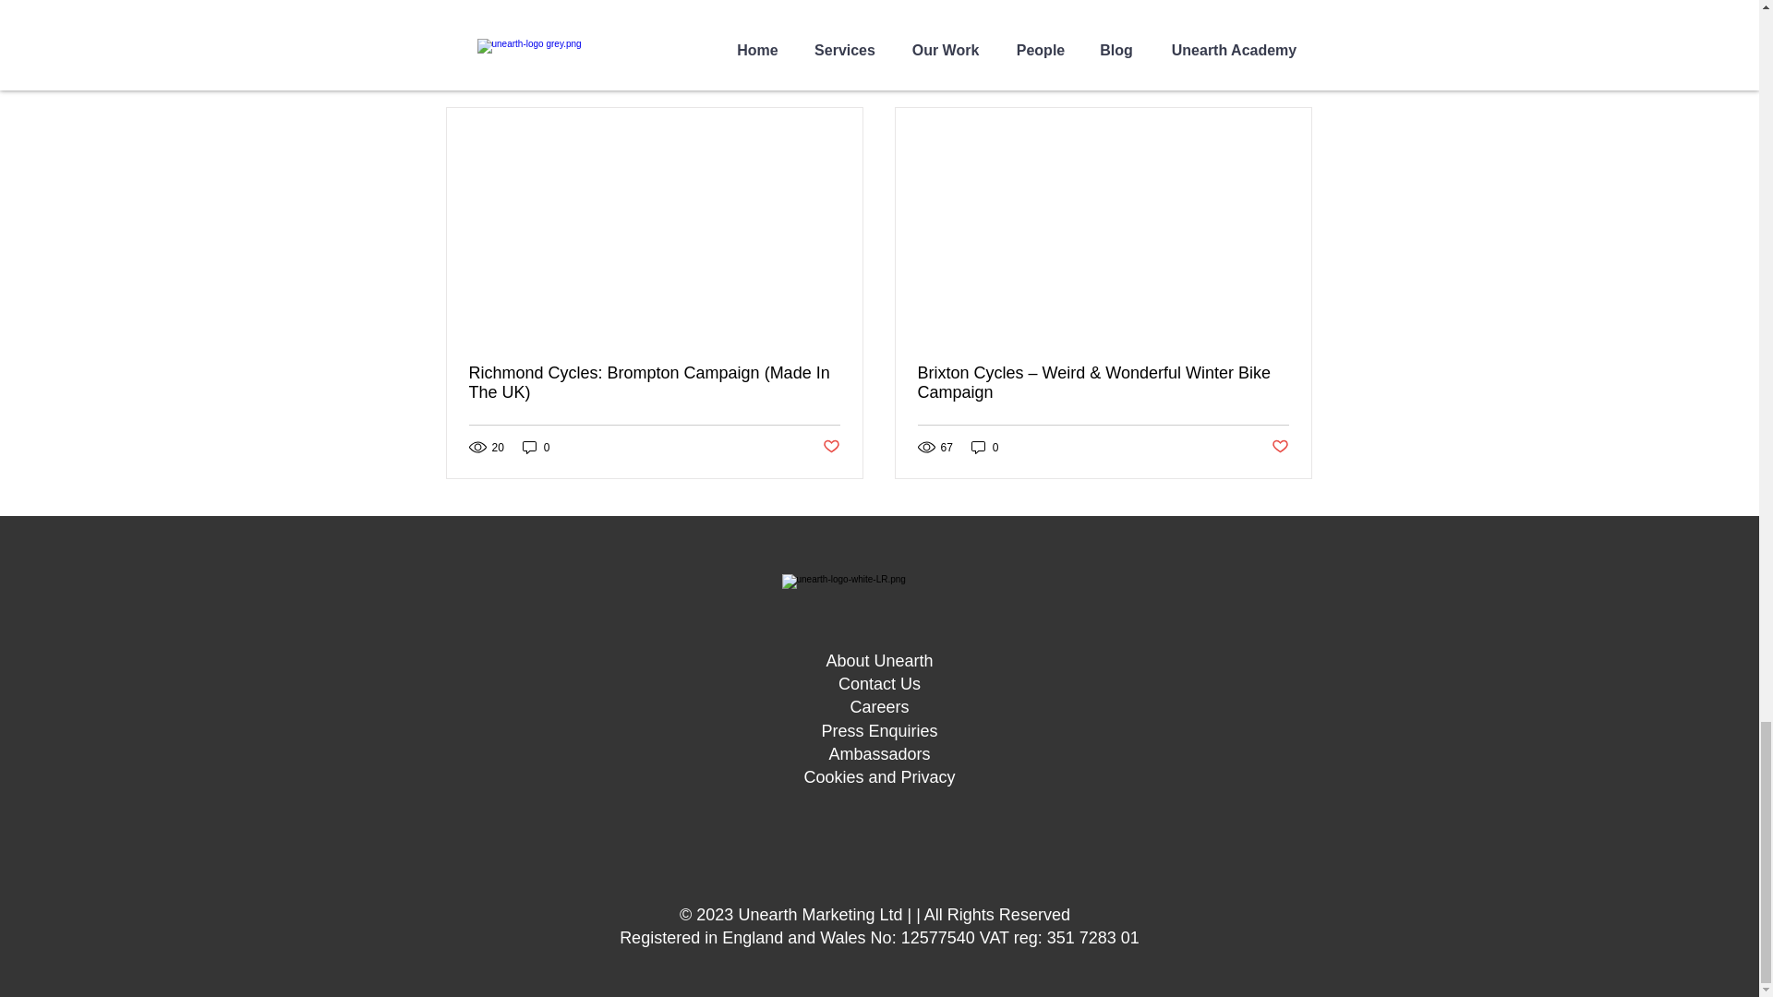  Describe the element at coordinates (879, 683) in the screenshot. I see `Contact Us` at that location.